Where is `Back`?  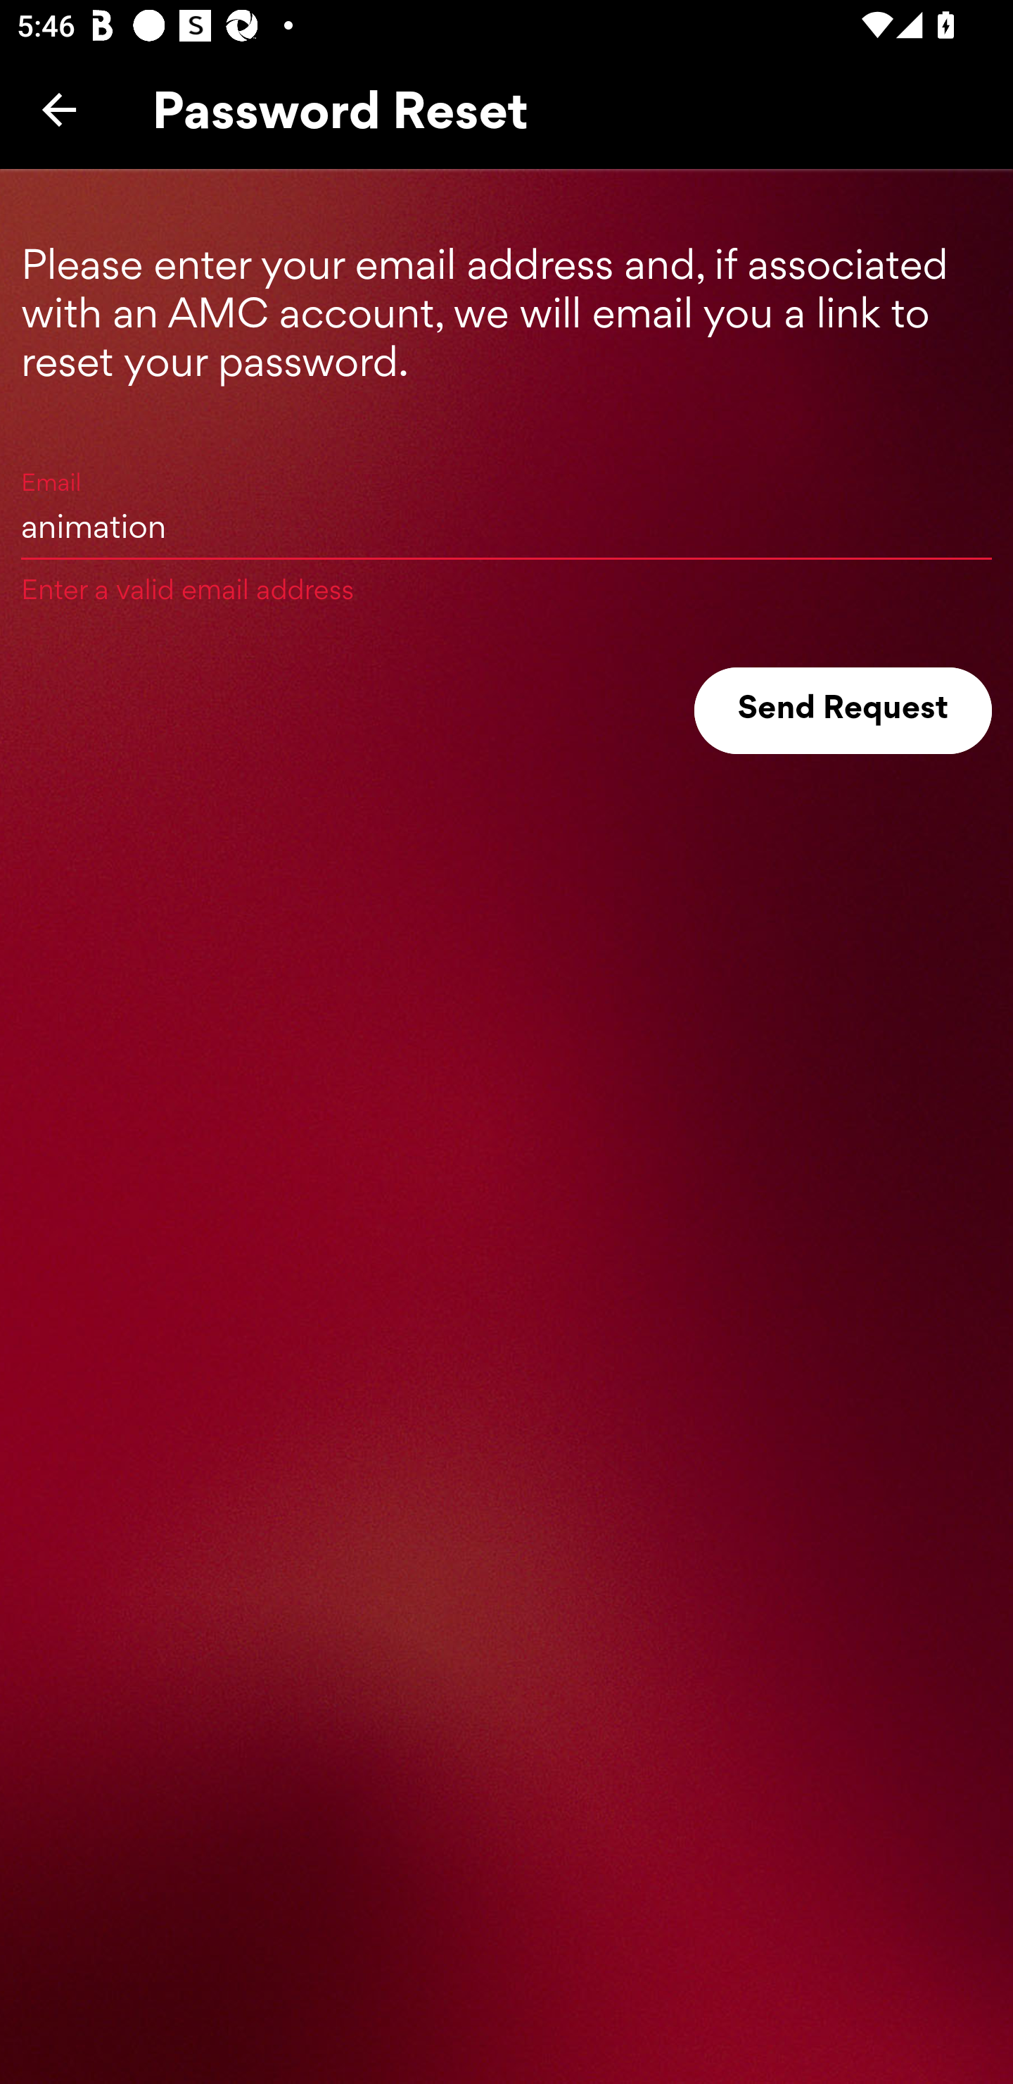 Back is located at coordinates (59, 109).